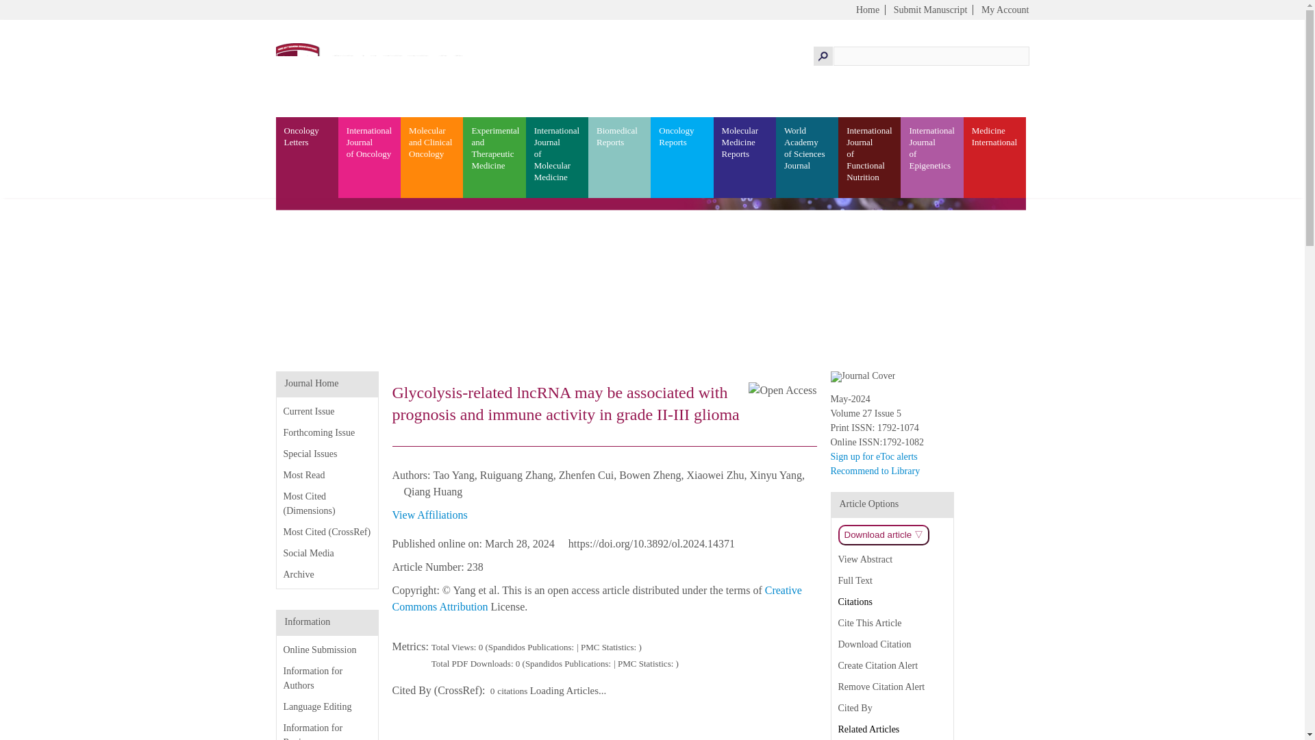 Image resolution: width=1315 pixels, height=740 pixels. What do you see at coordinates (411, 646) in the screenshot?
I see `The metrics are calculated only from this site` at bounding box center [411, 646].